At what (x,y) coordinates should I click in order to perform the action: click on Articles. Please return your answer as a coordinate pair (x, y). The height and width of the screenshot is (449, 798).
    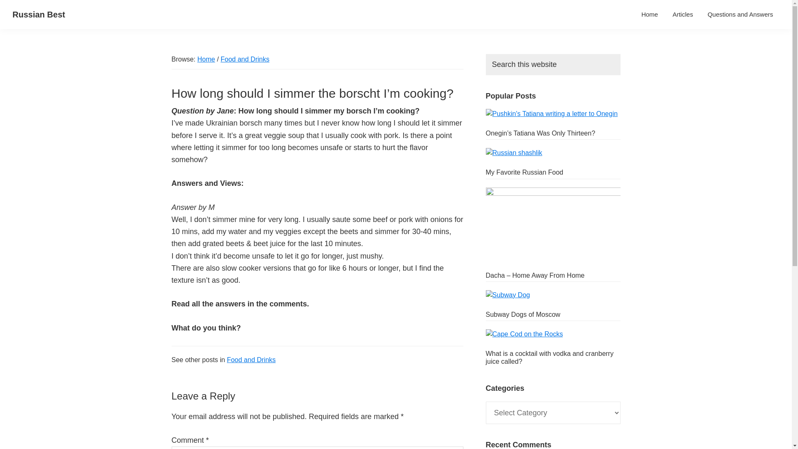
    Looking at the image, I should click on (682, 14).